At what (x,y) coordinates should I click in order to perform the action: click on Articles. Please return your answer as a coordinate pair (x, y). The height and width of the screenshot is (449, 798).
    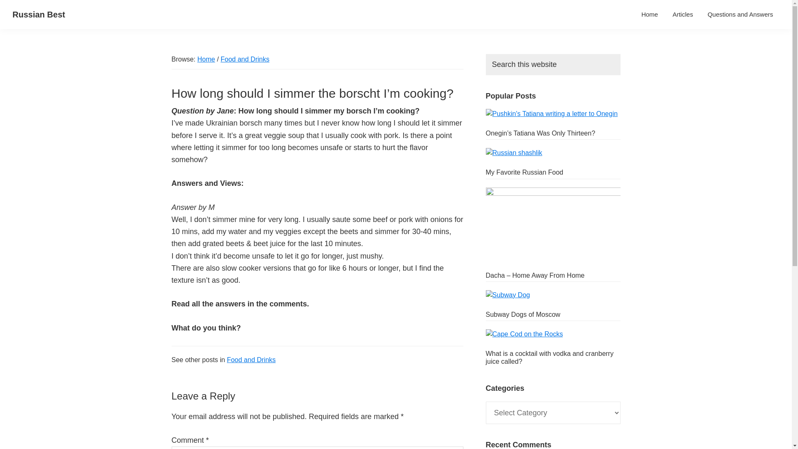
    Looking at the image, I should click on (682, 14).